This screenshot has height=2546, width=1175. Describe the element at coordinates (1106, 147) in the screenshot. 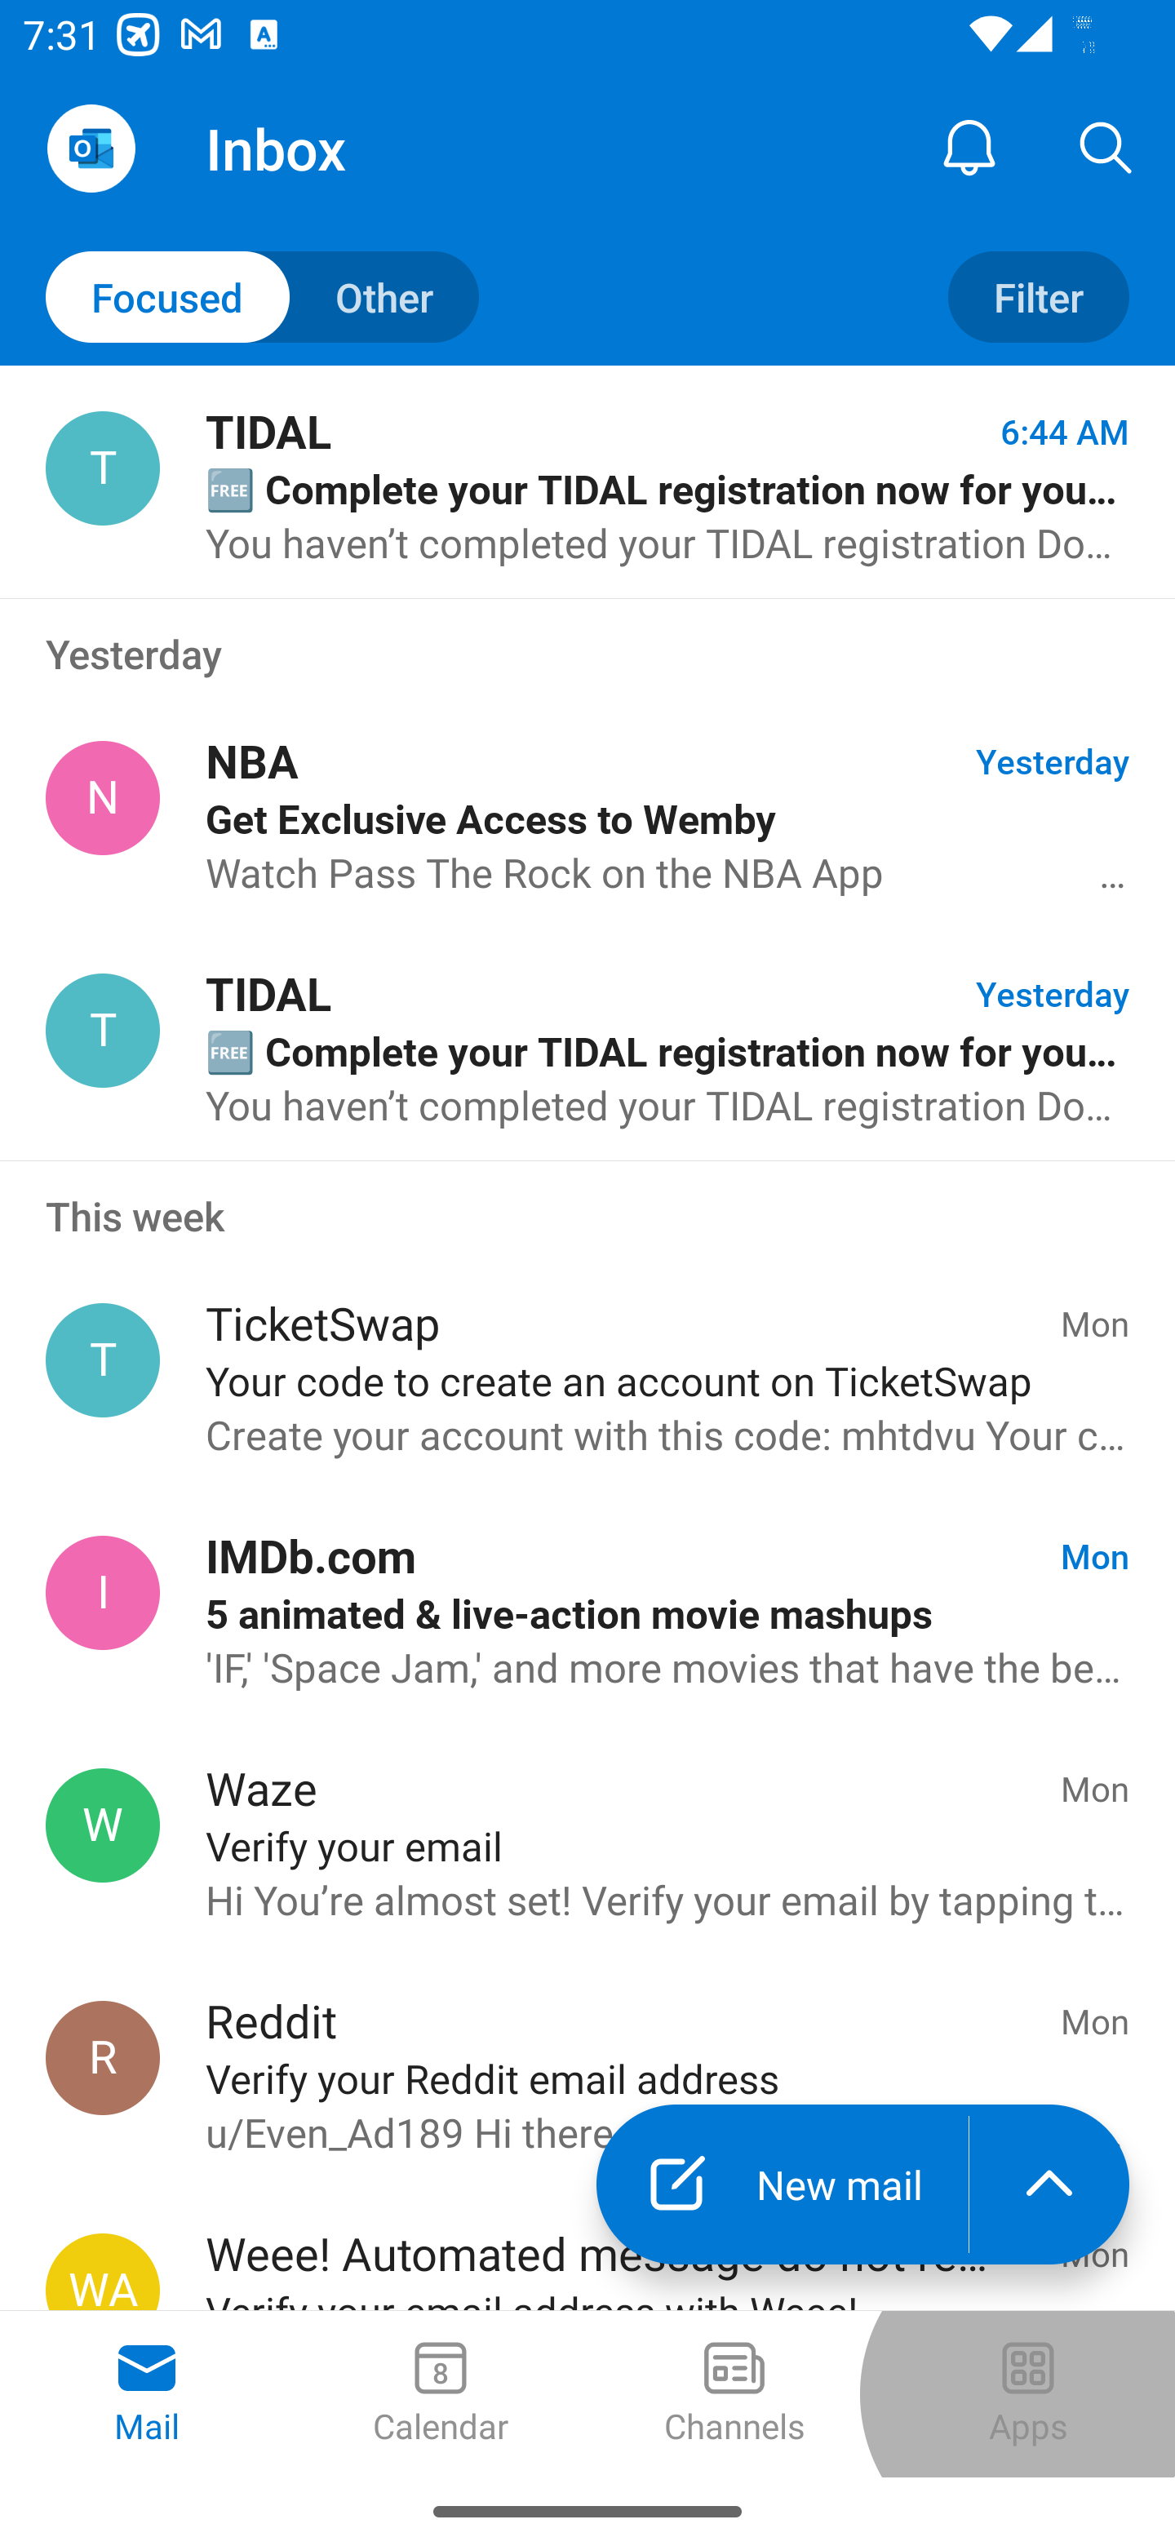

I see `Search, , ` at that location.